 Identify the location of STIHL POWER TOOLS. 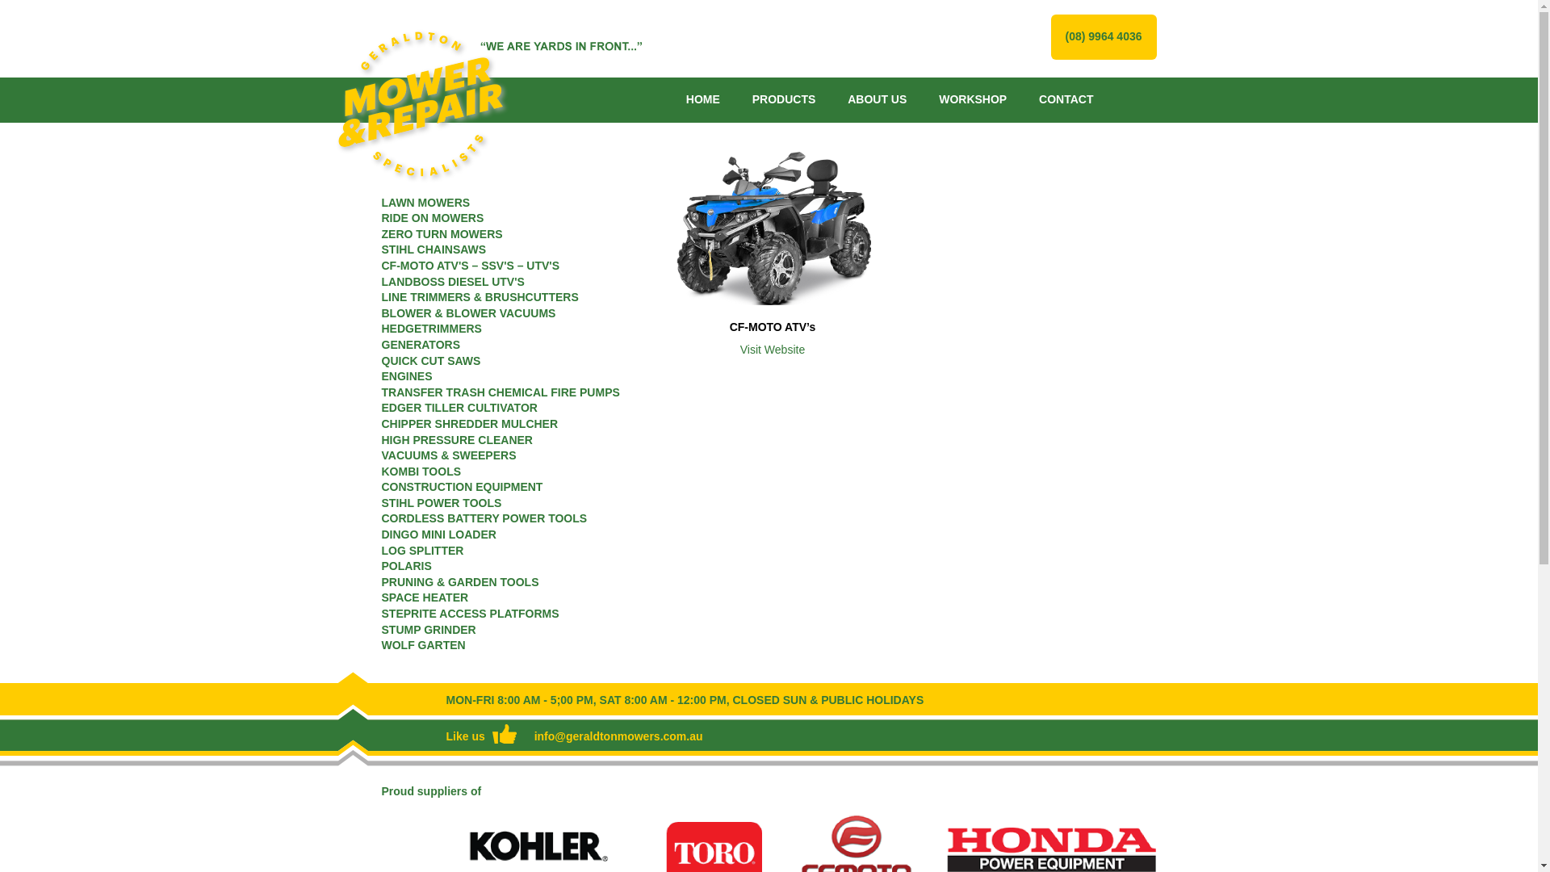
(441, 503).